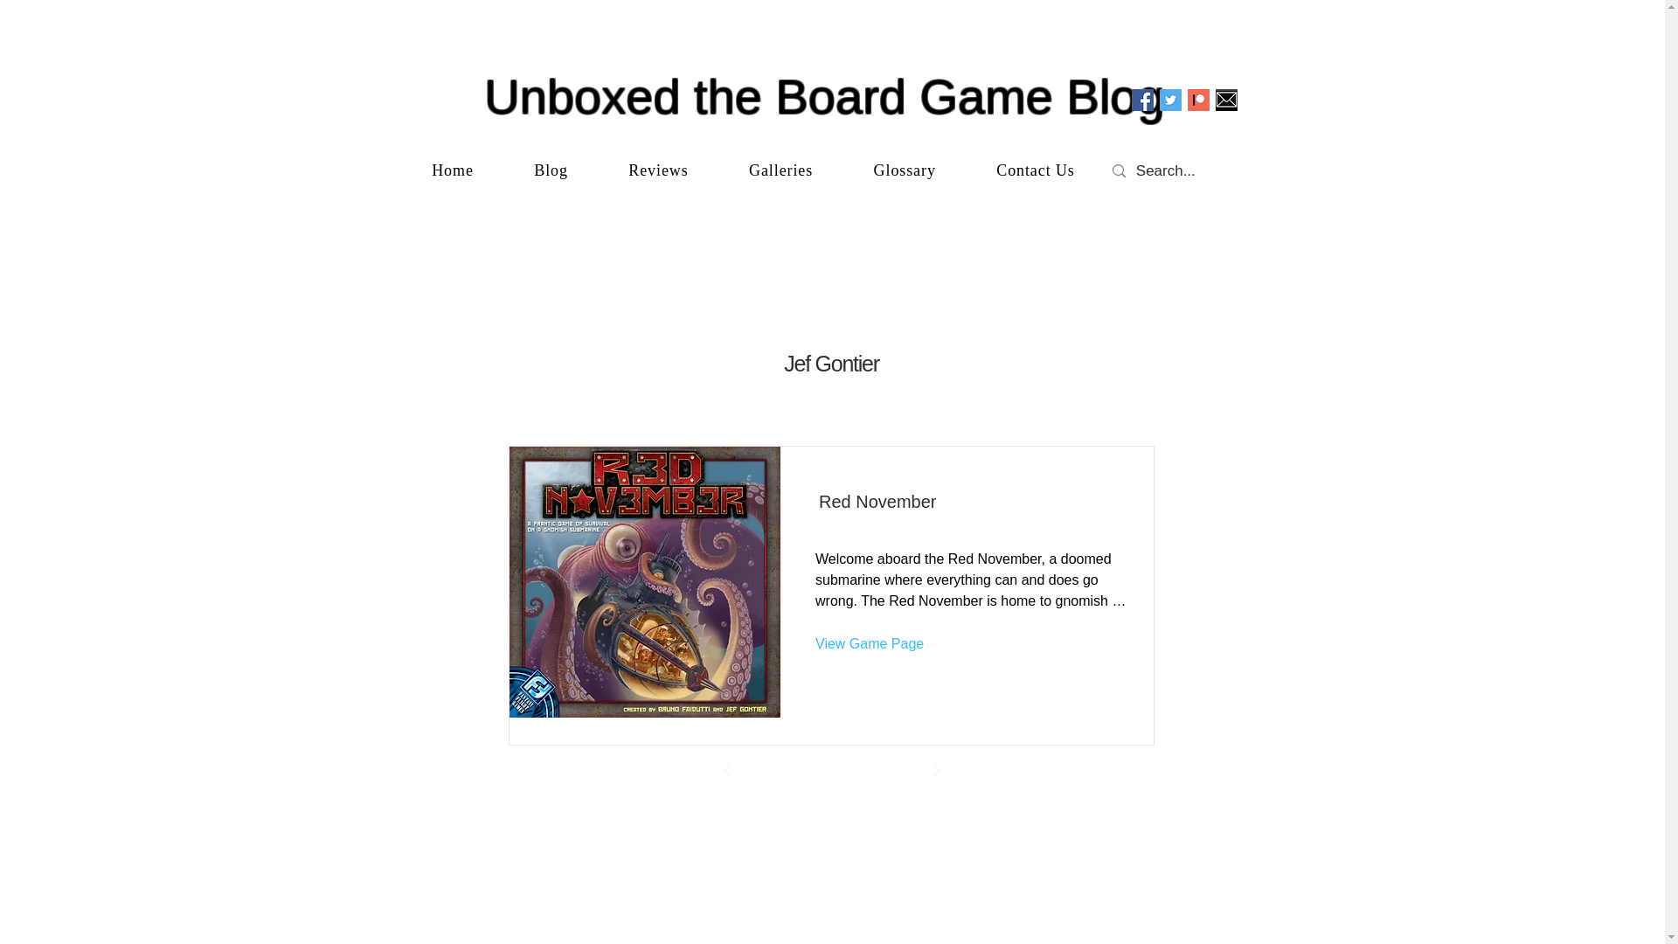 The image size is (1678, 944). Describe the element at coordinates (659, 170) in the screenshot. I see `Reviews` at that location.